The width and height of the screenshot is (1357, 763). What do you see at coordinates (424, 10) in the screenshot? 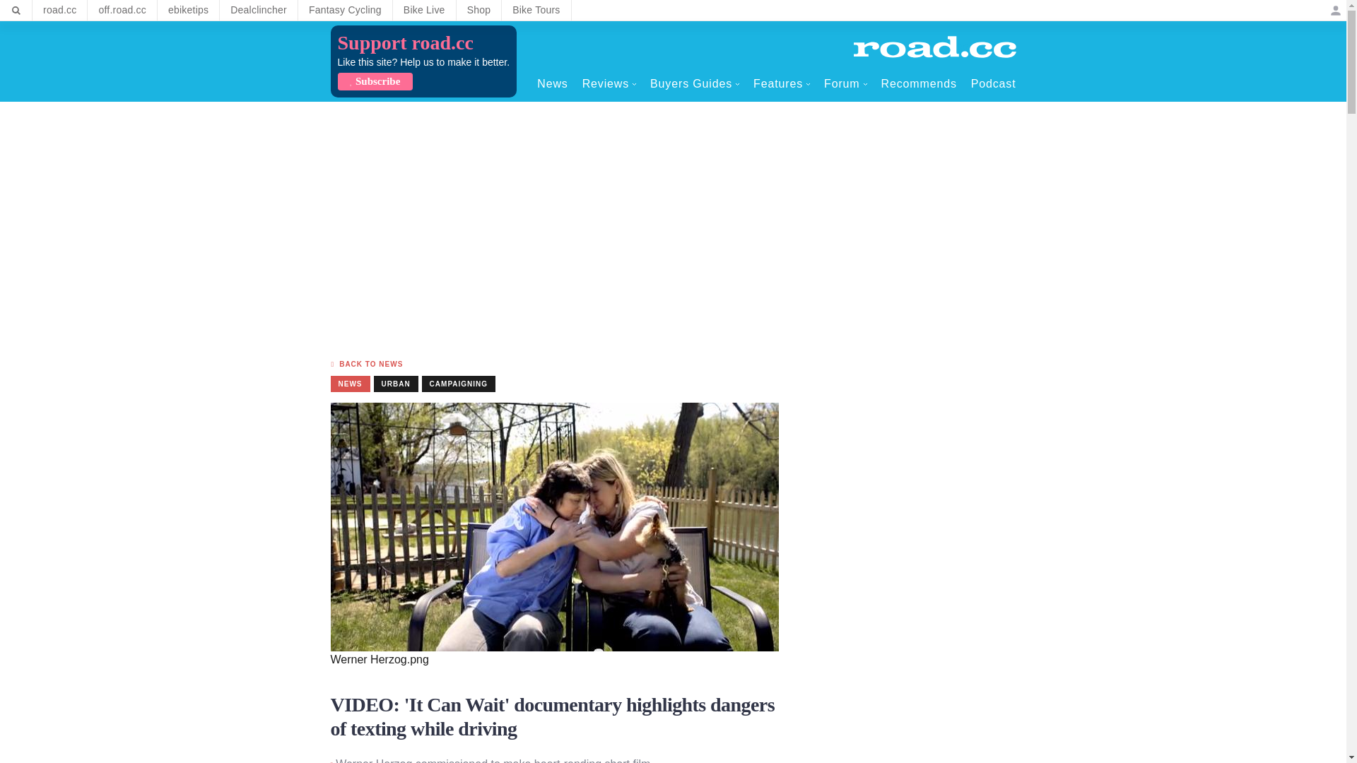
I see `Bike Live` at bounding box center [424, 10].